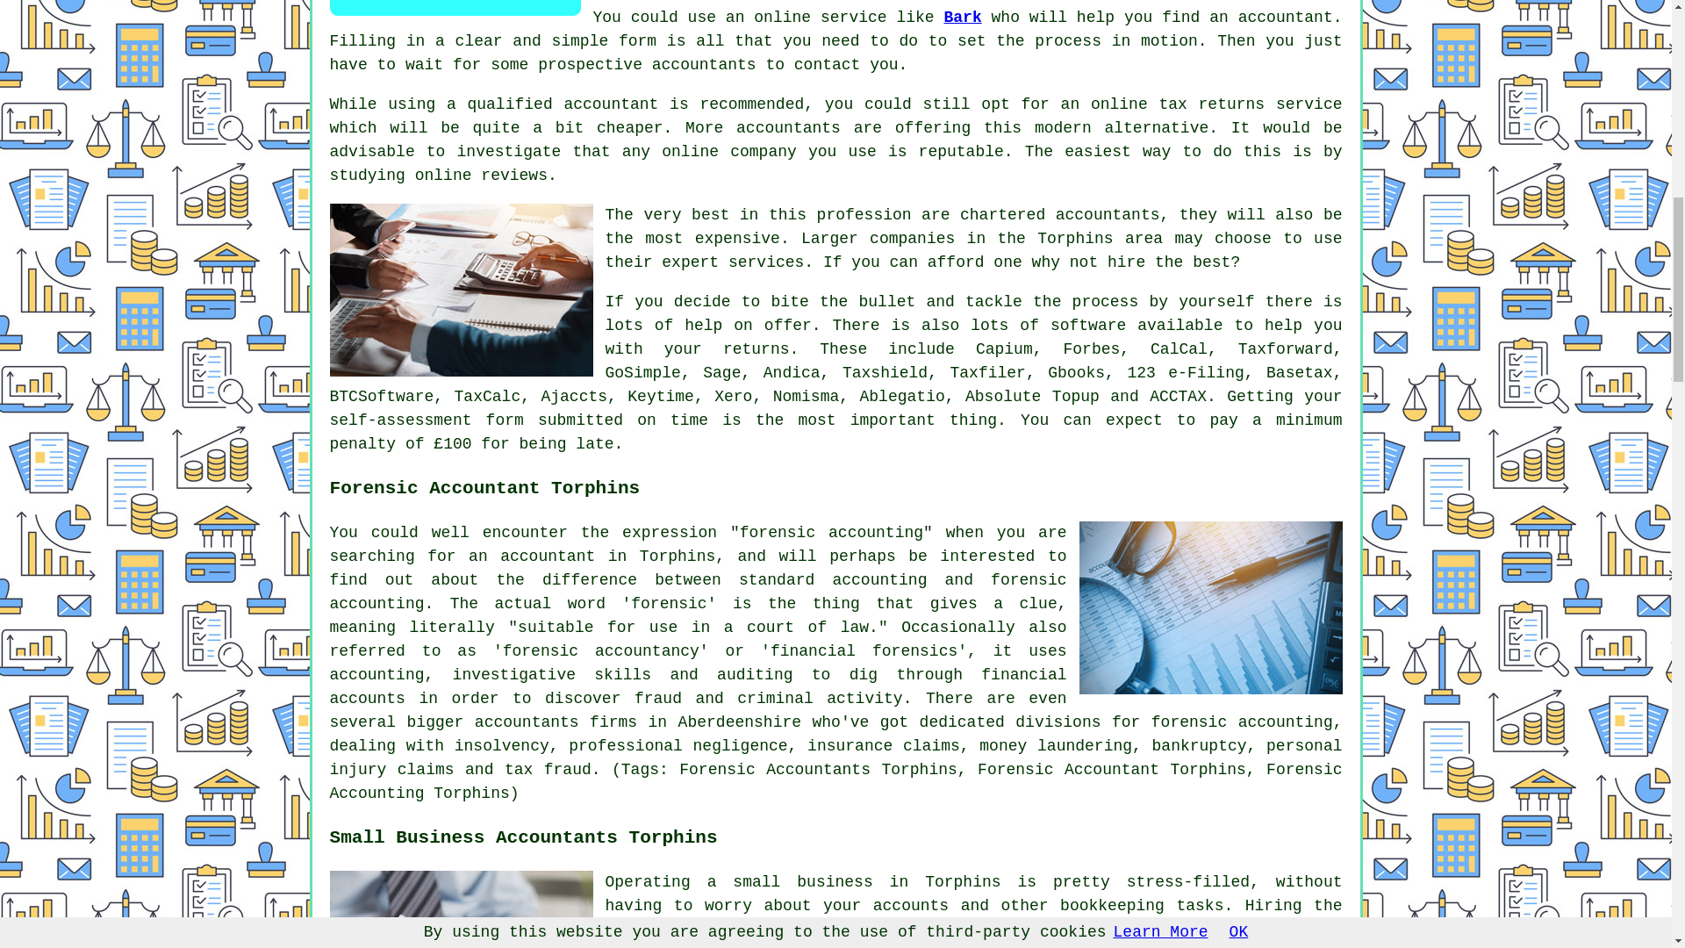 The image size is (1685, 948). Describe the element at coordinates (462, 290) in the screenshot. I see `Accountants in Torphins` at that location.